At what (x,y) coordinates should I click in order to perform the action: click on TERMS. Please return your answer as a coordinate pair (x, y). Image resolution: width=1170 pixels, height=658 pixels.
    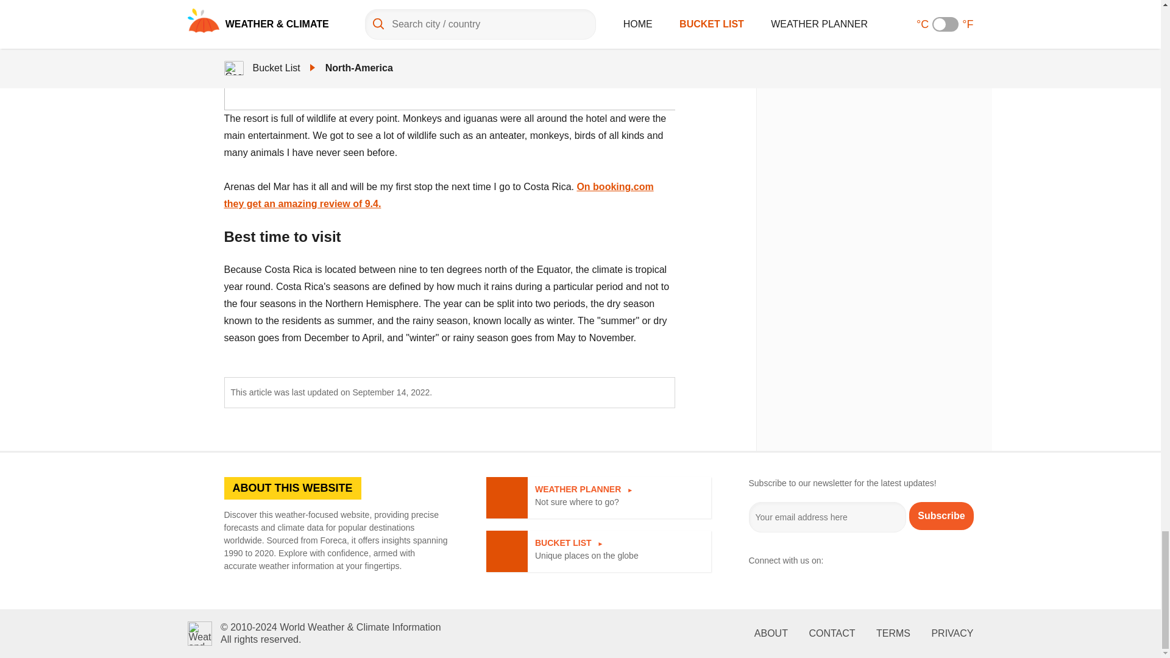
    Looking at the image, I should click on (847, 561).